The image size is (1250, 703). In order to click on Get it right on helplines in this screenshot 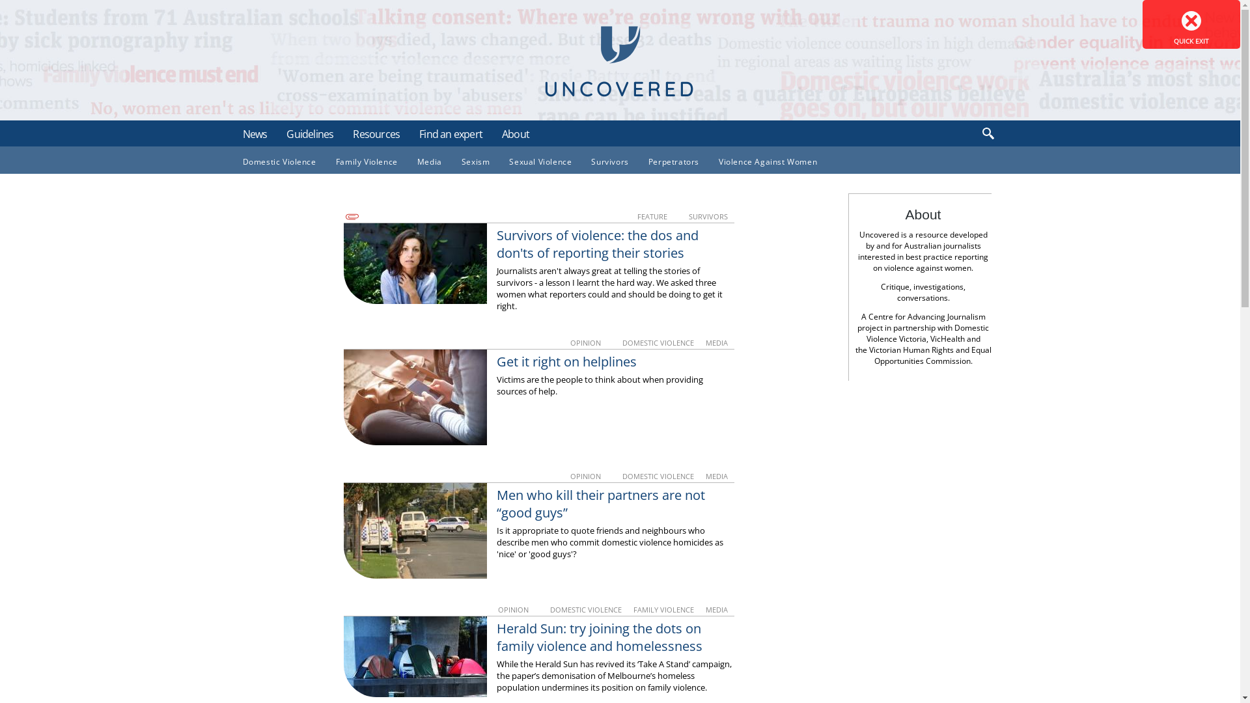, I will do `click(566, 362)`.